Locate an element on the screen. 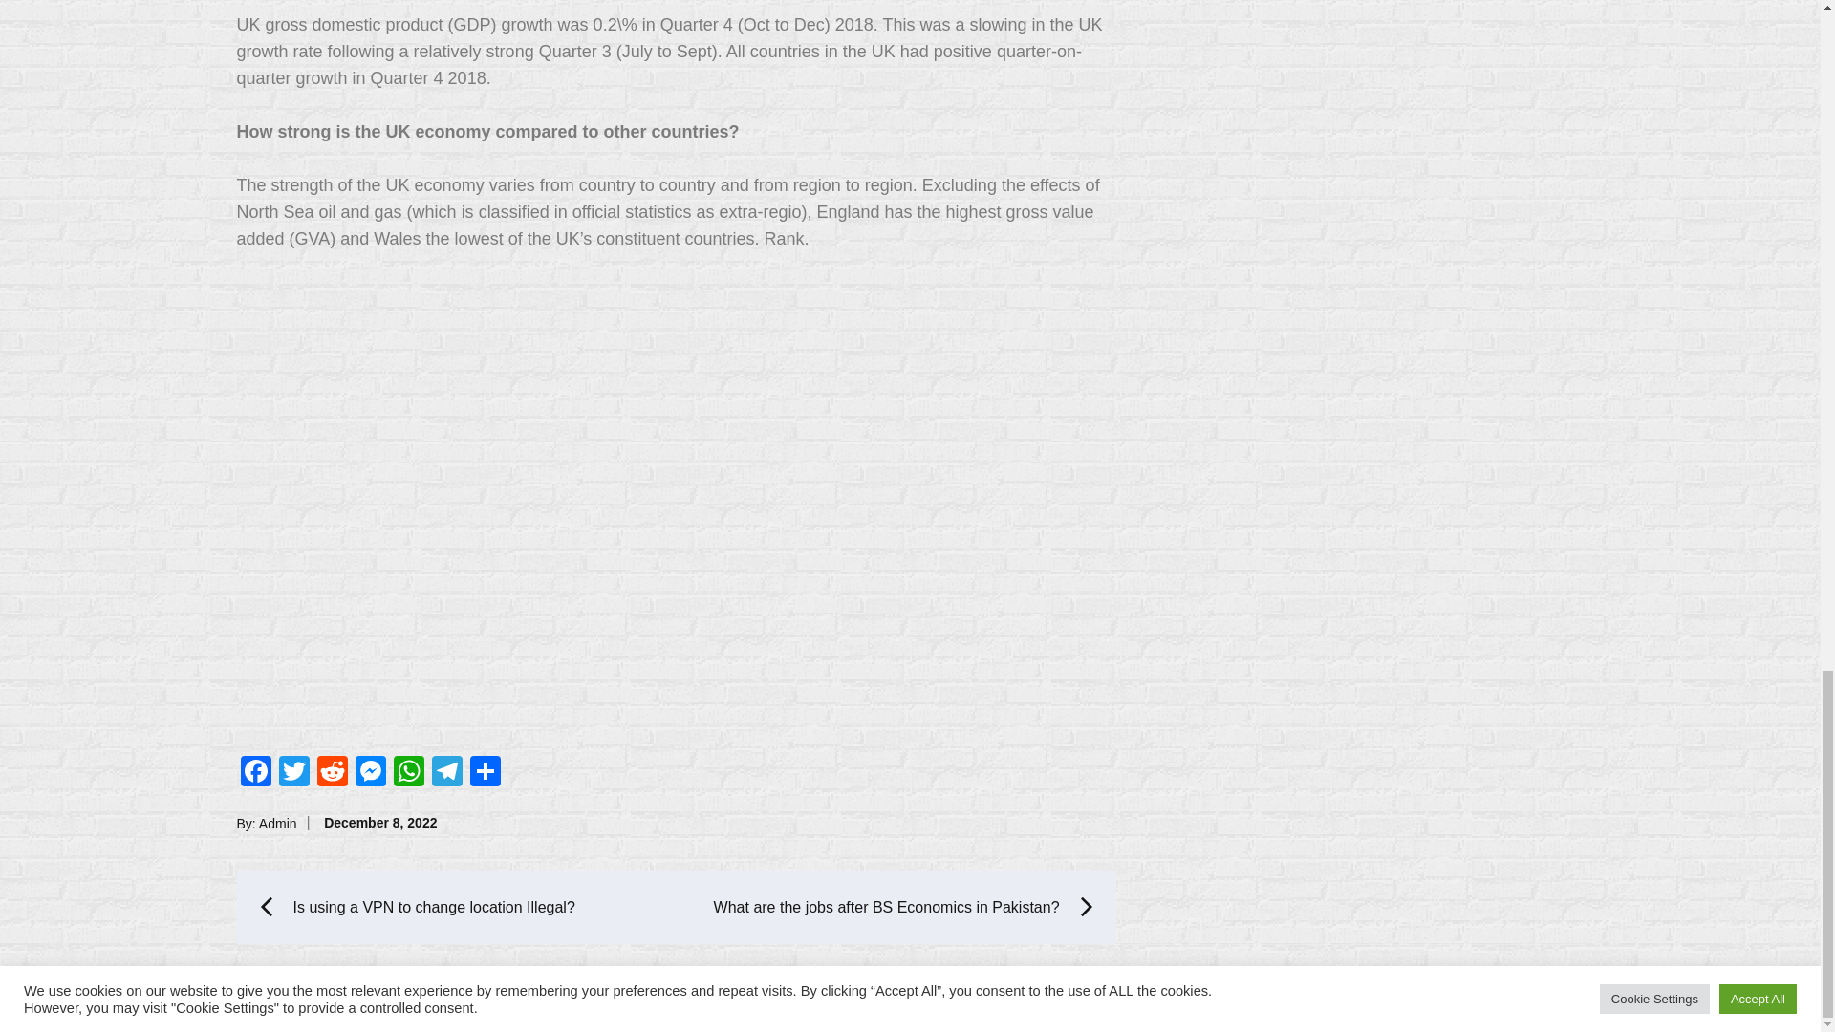 The image size is (1835, 1032). Share is located at coordinates (486, 773).